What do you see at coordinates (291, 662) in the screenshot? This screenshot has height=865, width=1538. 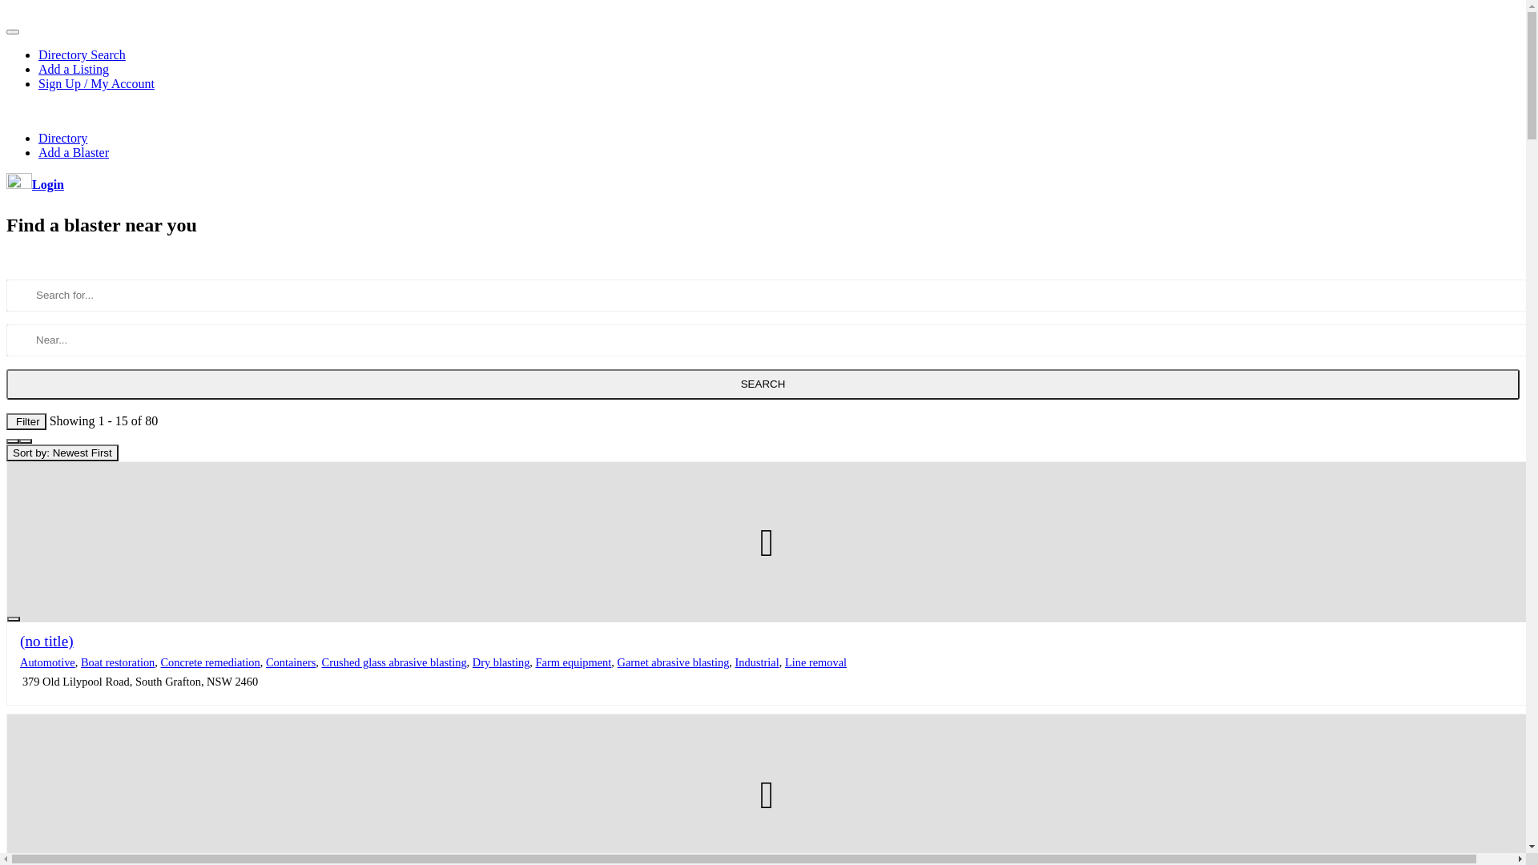 I see `Containers` at bounding box center [291, 662].